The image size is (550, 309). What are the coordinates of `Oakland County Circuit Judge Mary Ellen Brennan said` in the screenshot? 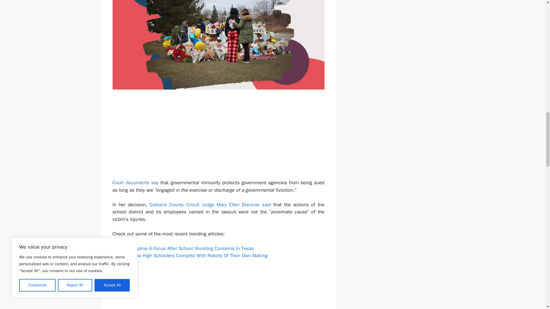 It's located at (210, 205).